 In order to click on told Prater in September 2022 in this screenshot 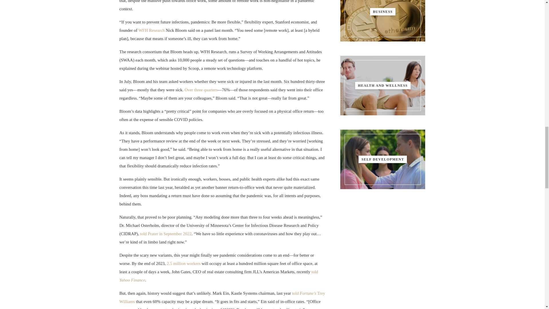, I will do `click(166, 233)`.